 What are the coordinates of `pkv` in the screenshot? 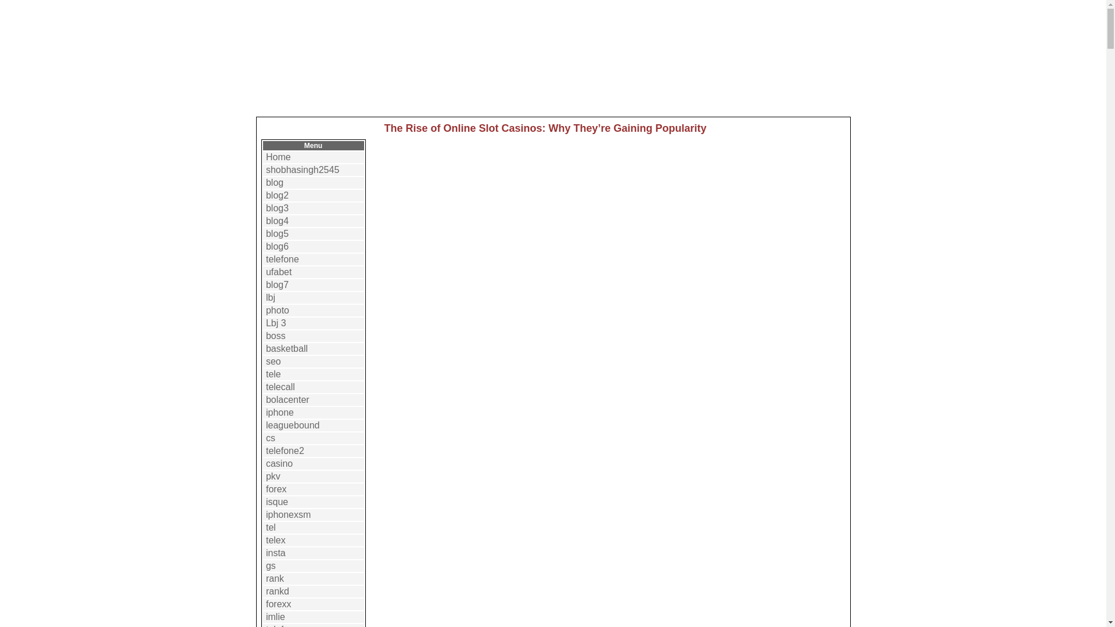 It's located at (273, 476).